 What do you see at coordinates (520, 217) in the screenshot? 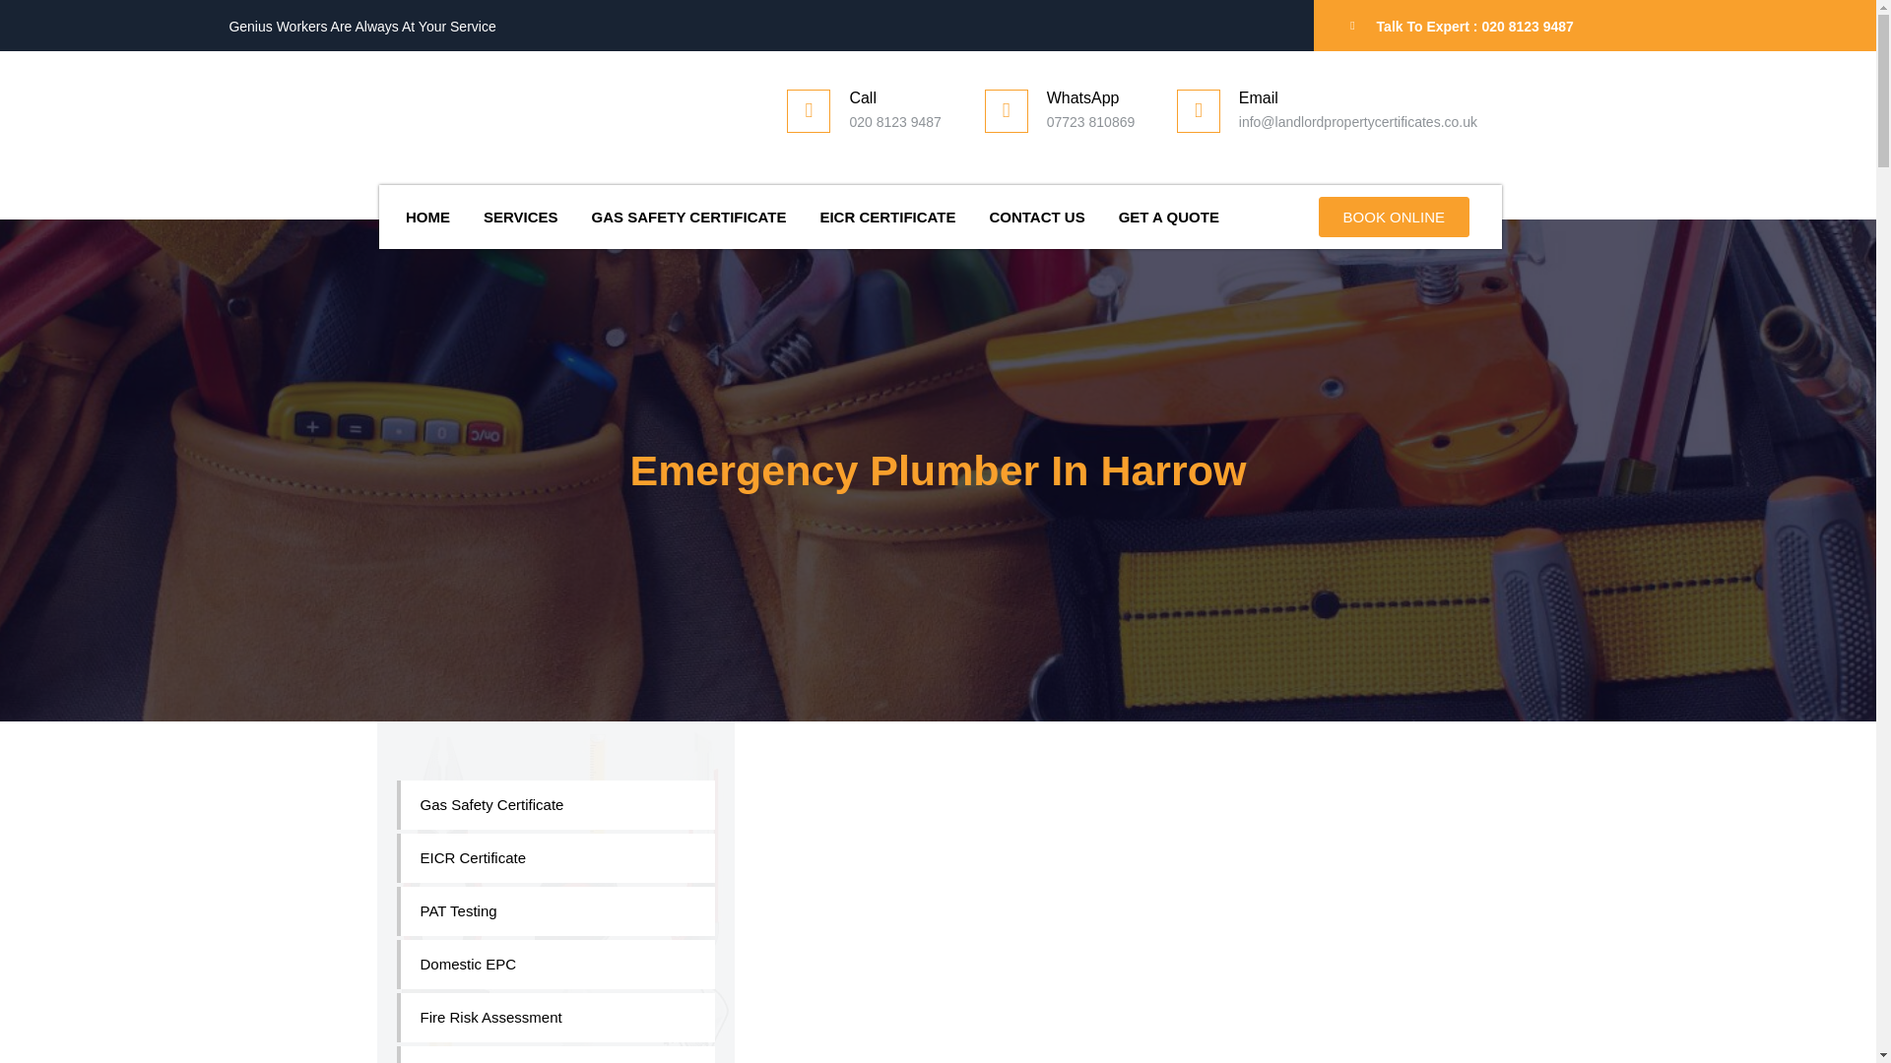
I see `SERVICES` at bounding box center [520, 217].